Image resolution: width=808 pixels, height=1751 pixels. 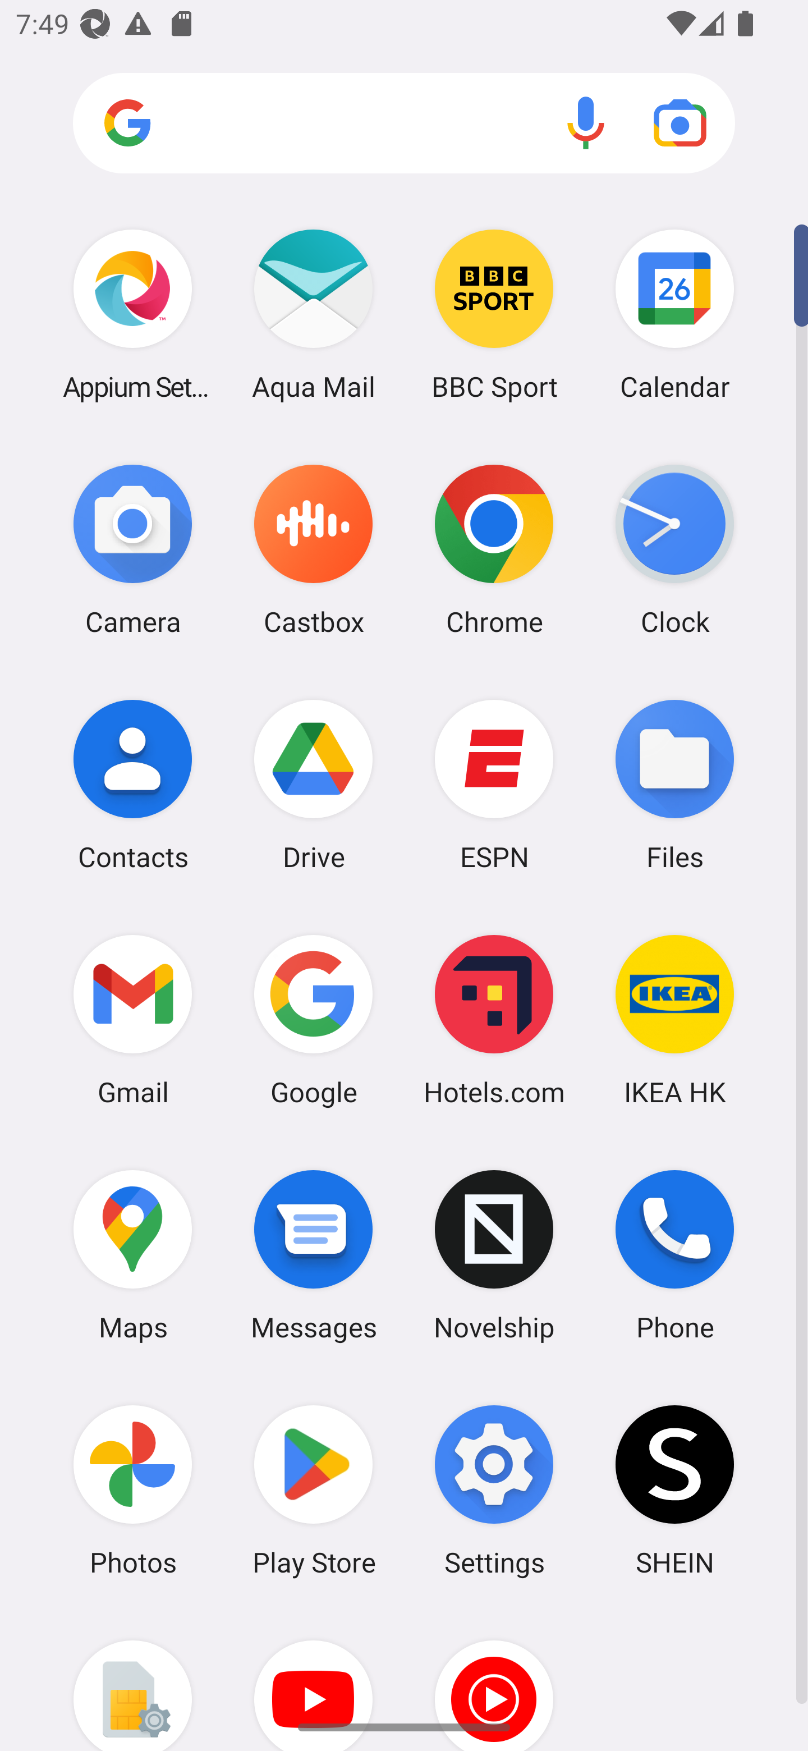 What do you see at coordinates (313, 1020) in the screenshot?
I see `Google` at bounding box center [313, 1020].